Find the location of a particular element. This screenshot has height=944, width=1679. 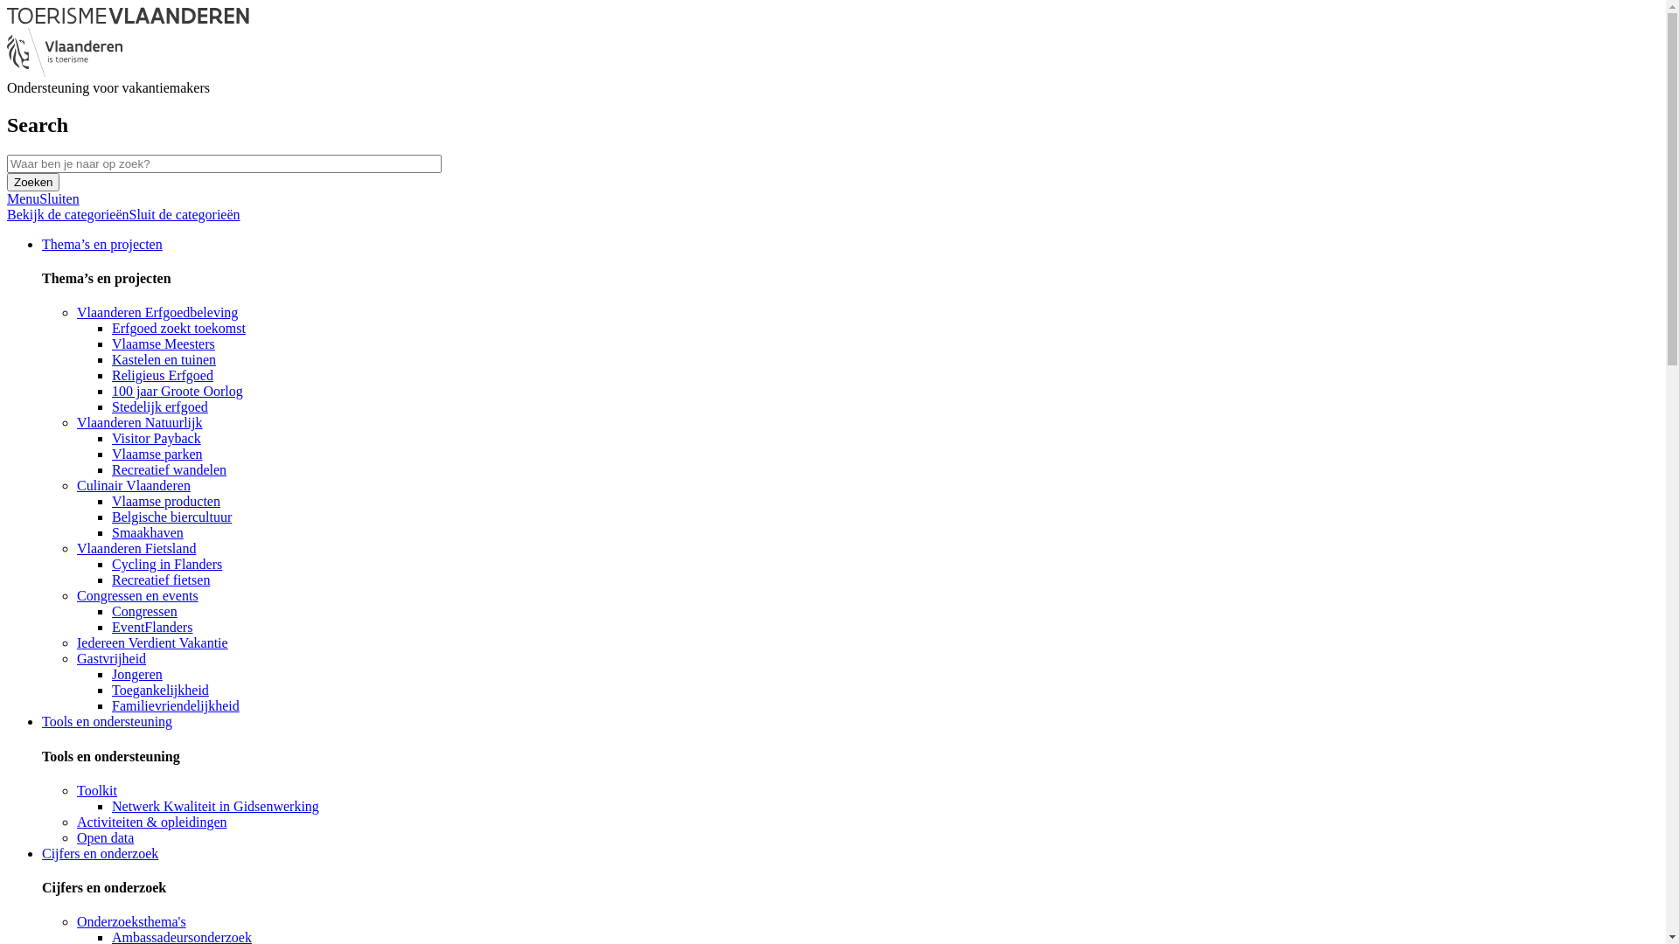

Smaakhaven is located at coordinates (148, 533).